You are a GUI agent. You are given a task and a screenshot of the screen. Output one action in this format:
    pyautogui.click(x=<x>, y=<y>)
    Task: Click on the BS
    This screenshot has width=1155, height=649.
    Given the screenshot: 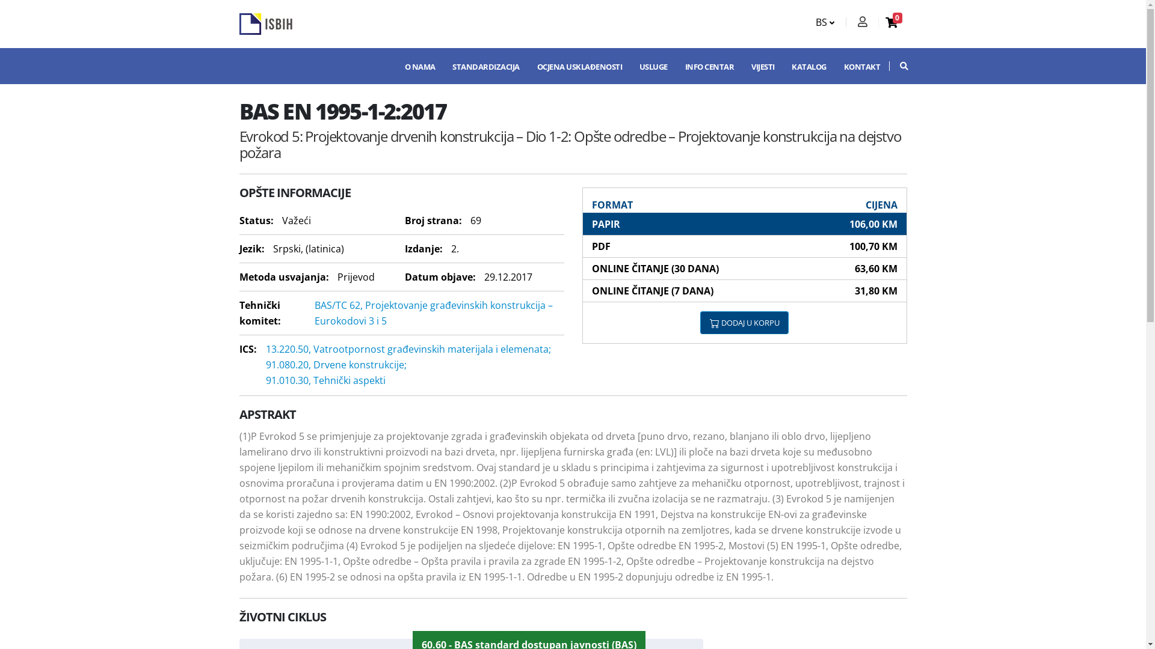 What is the action you would take?
    pyautogui.click(x=828, y=22)
    